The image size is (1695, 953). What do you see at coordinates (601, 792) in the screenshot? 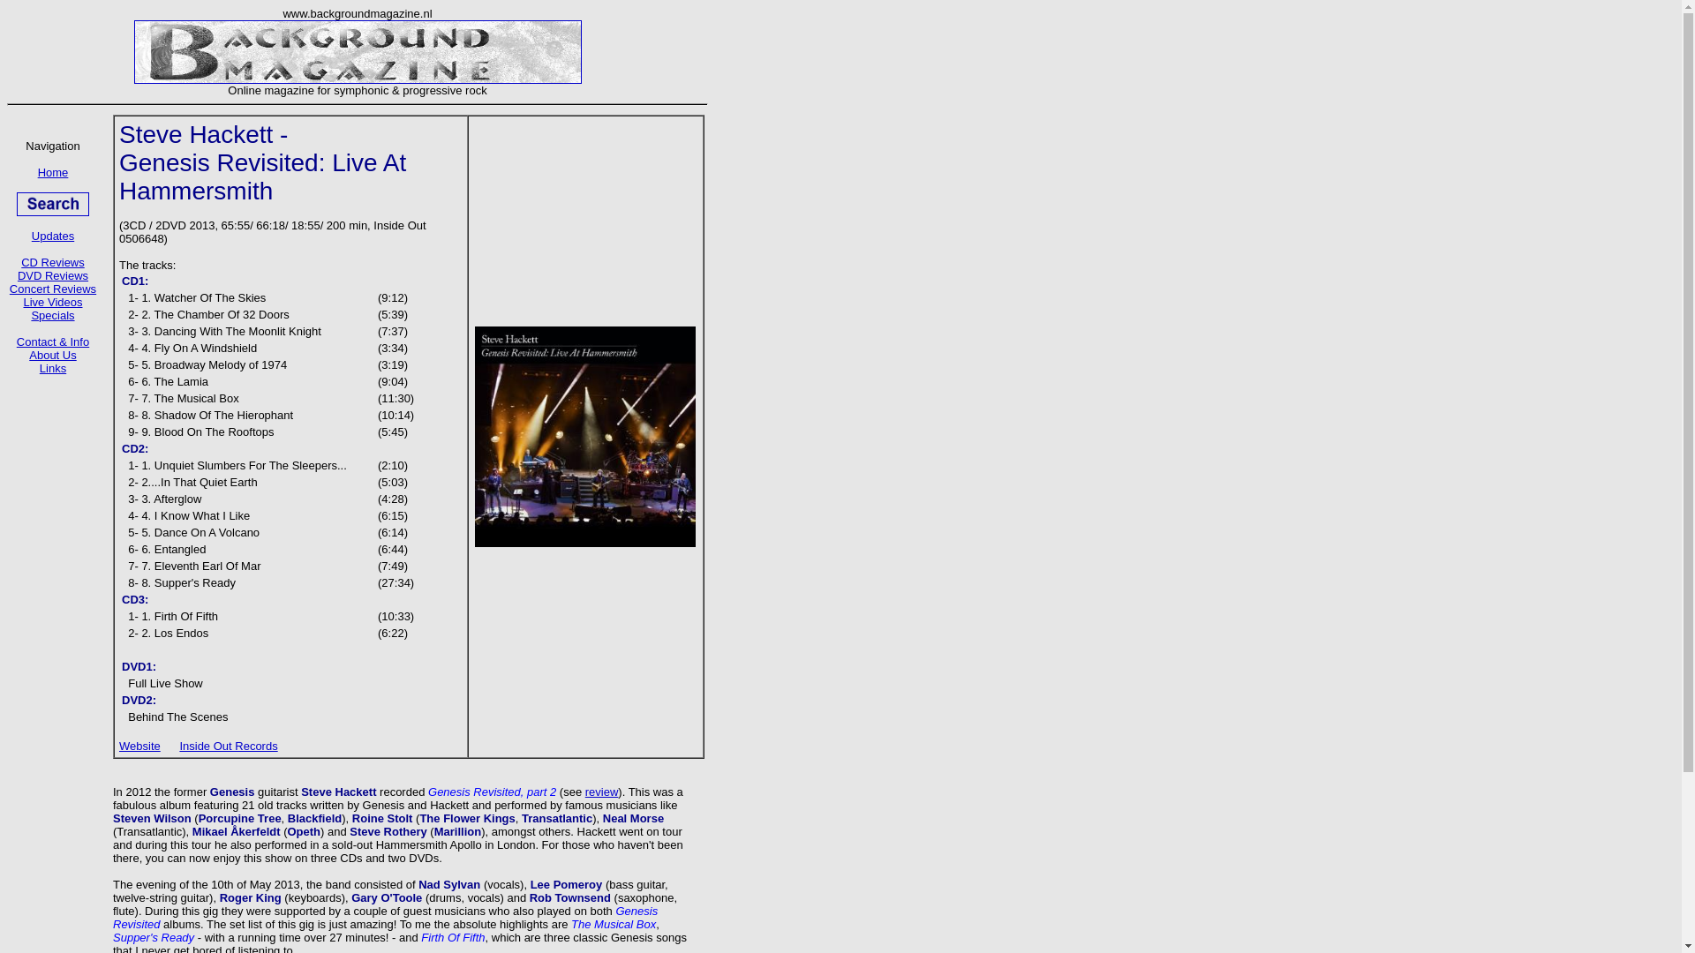
I see `review` at bounding box center [601, 792].